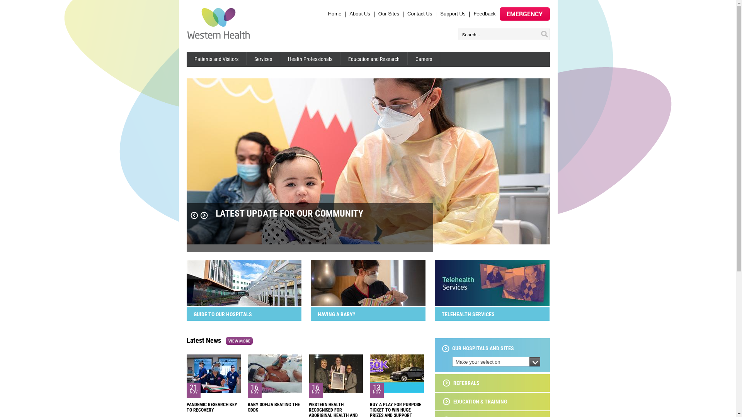 The width and height of the screenshot is (742, 417). What do you see at coordinates (453, 14) in the screenshot?
I see `Support Us` at bounding box center [453, 14].